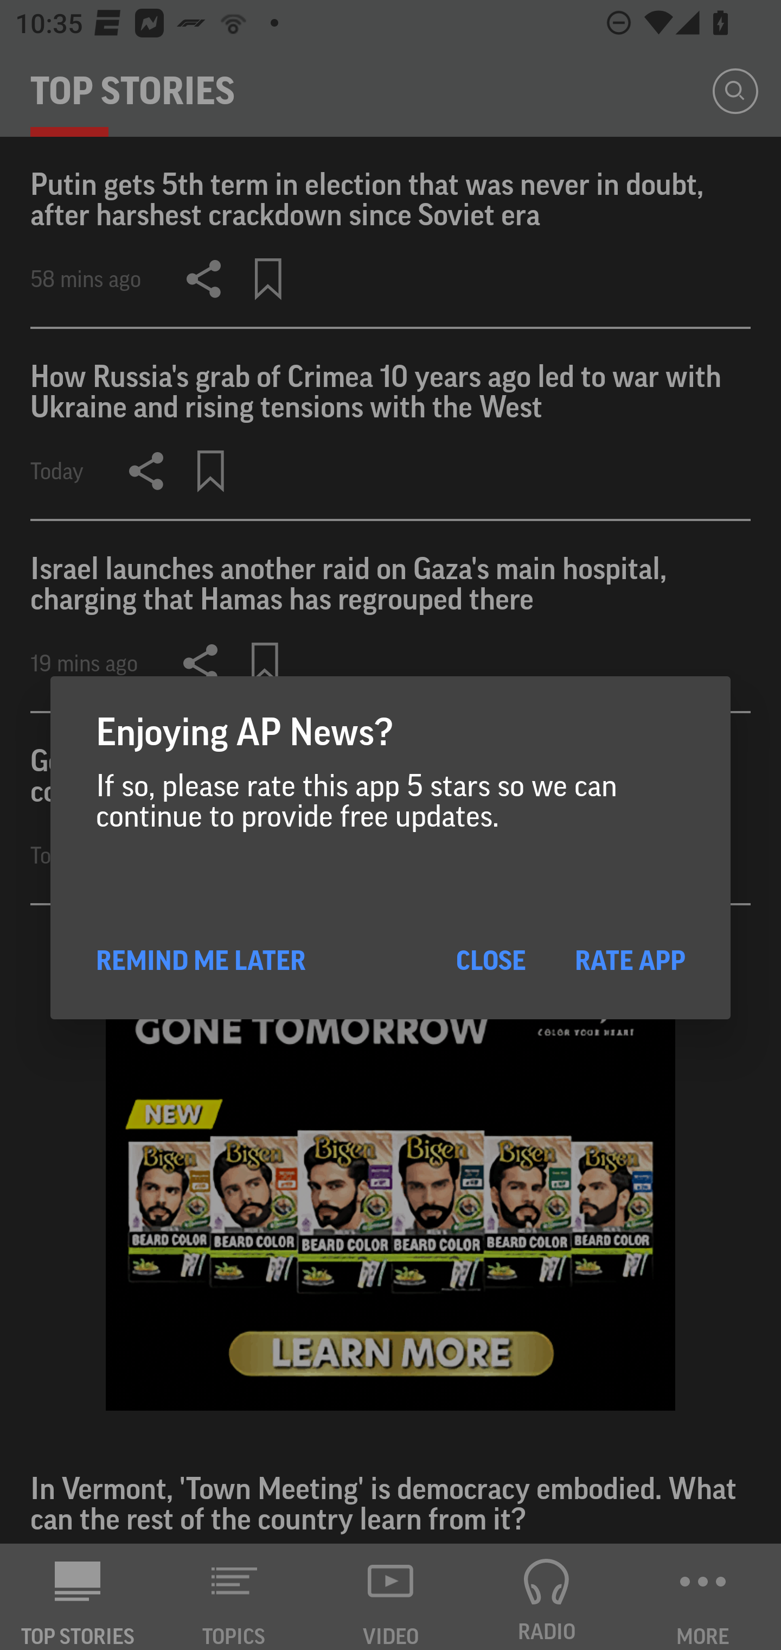 This screenshot has height=1650, width=781. Describe the element at coordinates (629, 960) in the screenshot. I see `RATE APP` at that location.